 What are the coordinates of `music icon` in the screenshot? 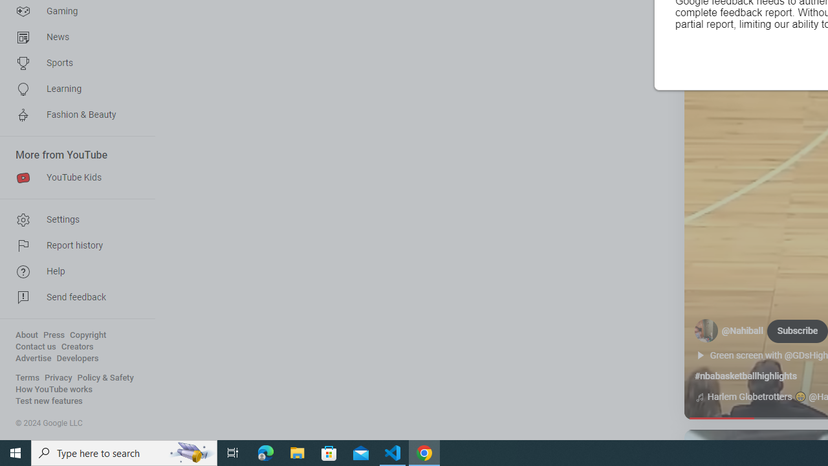 It's located at (699, 397).